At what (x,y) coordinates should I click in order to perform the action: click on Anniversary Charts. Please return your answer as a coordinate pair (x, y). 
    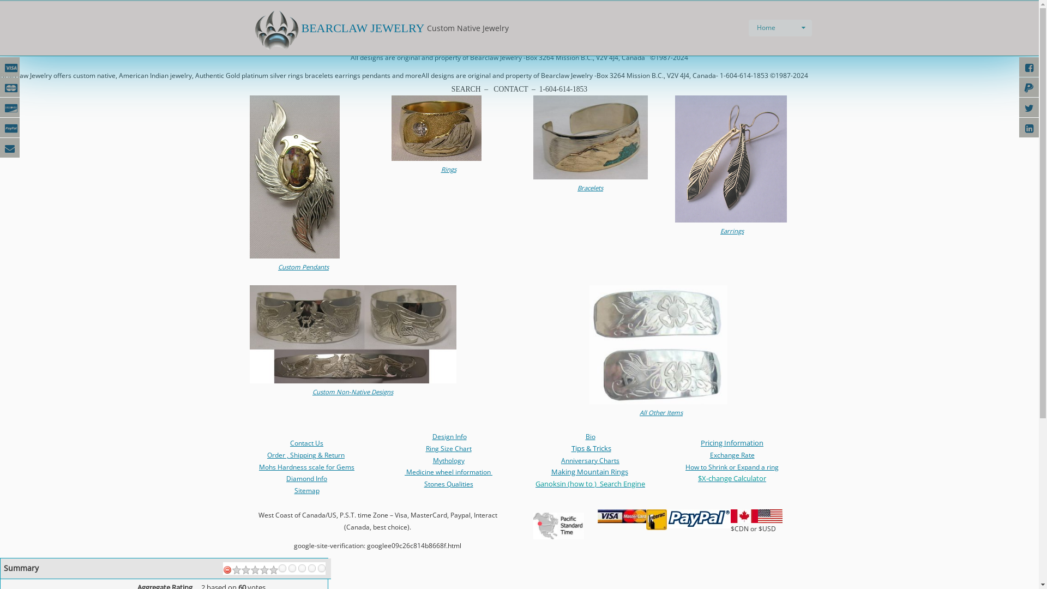
    Looking at the image, I should click on (590, 460).